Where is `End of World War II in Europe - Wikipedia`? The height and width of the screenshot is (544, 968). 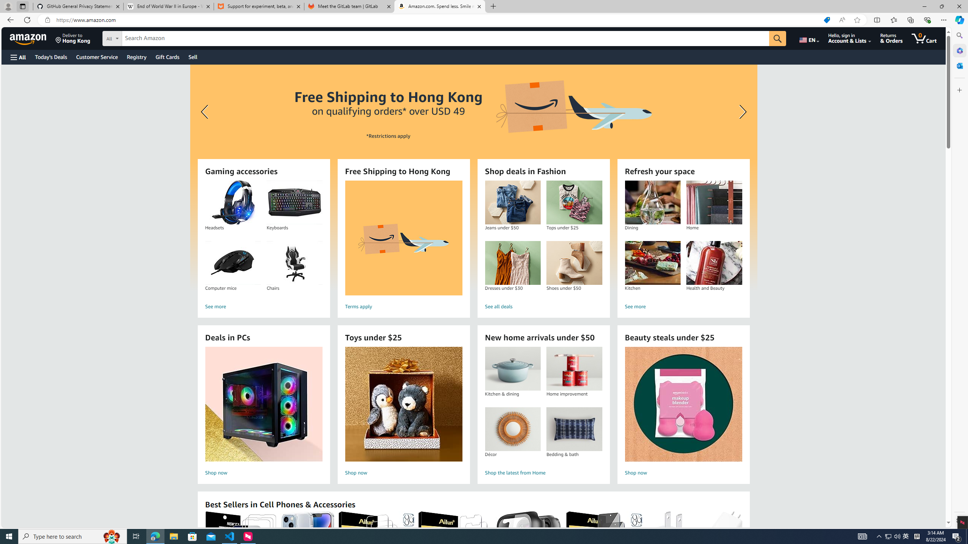
End of World War II in Europe - Wikipedia is located at coordinates (168, 6).